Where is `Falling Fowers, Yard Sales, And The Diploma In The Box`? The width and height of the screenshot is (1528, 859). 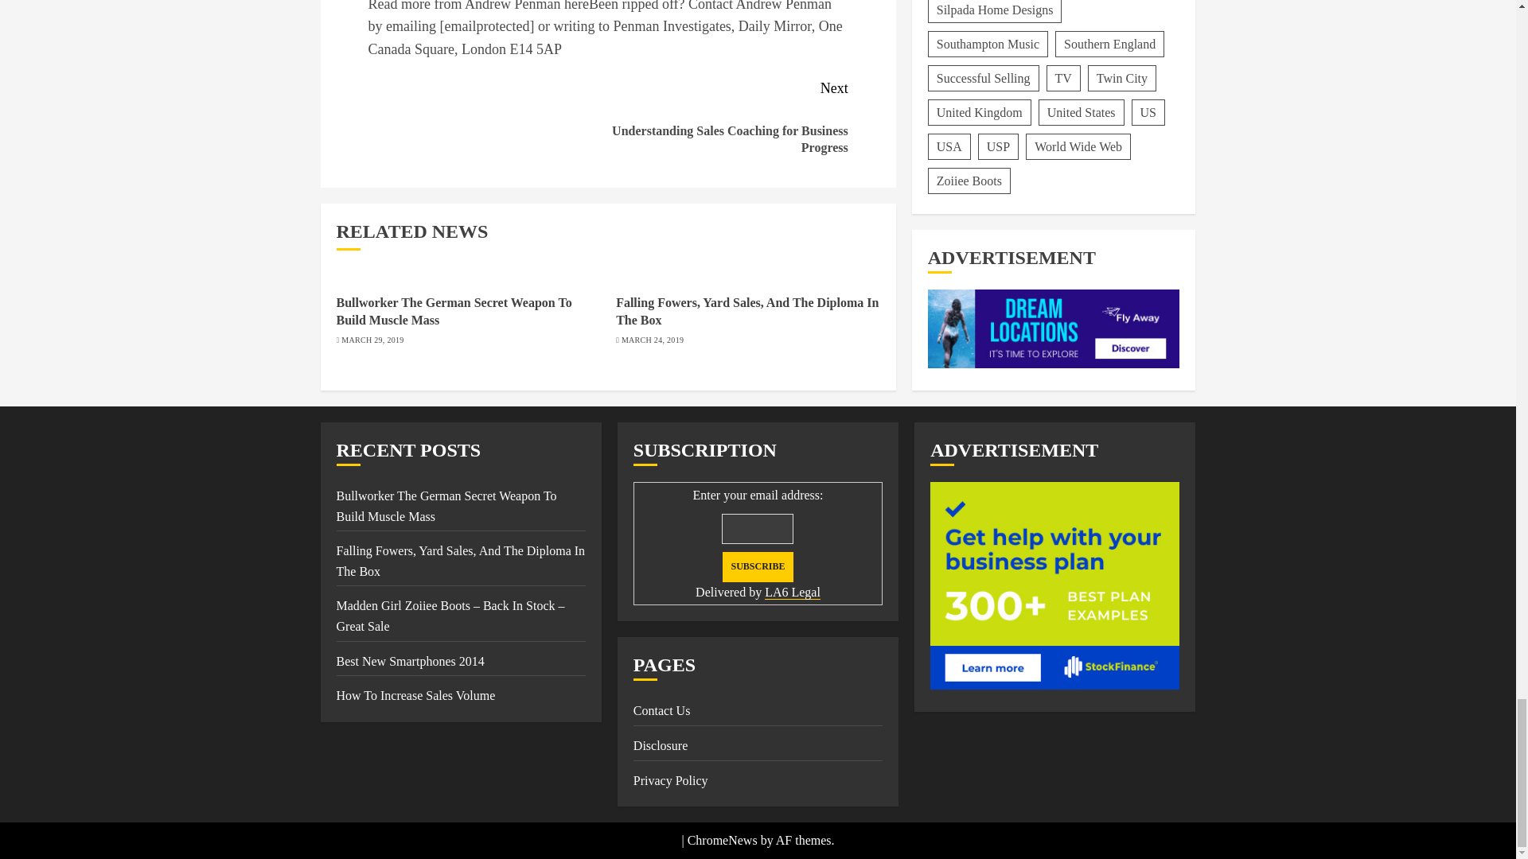
Falling Fowers, Yard Sales, And The Diploma In The Box is located at coordinates (746, 311).